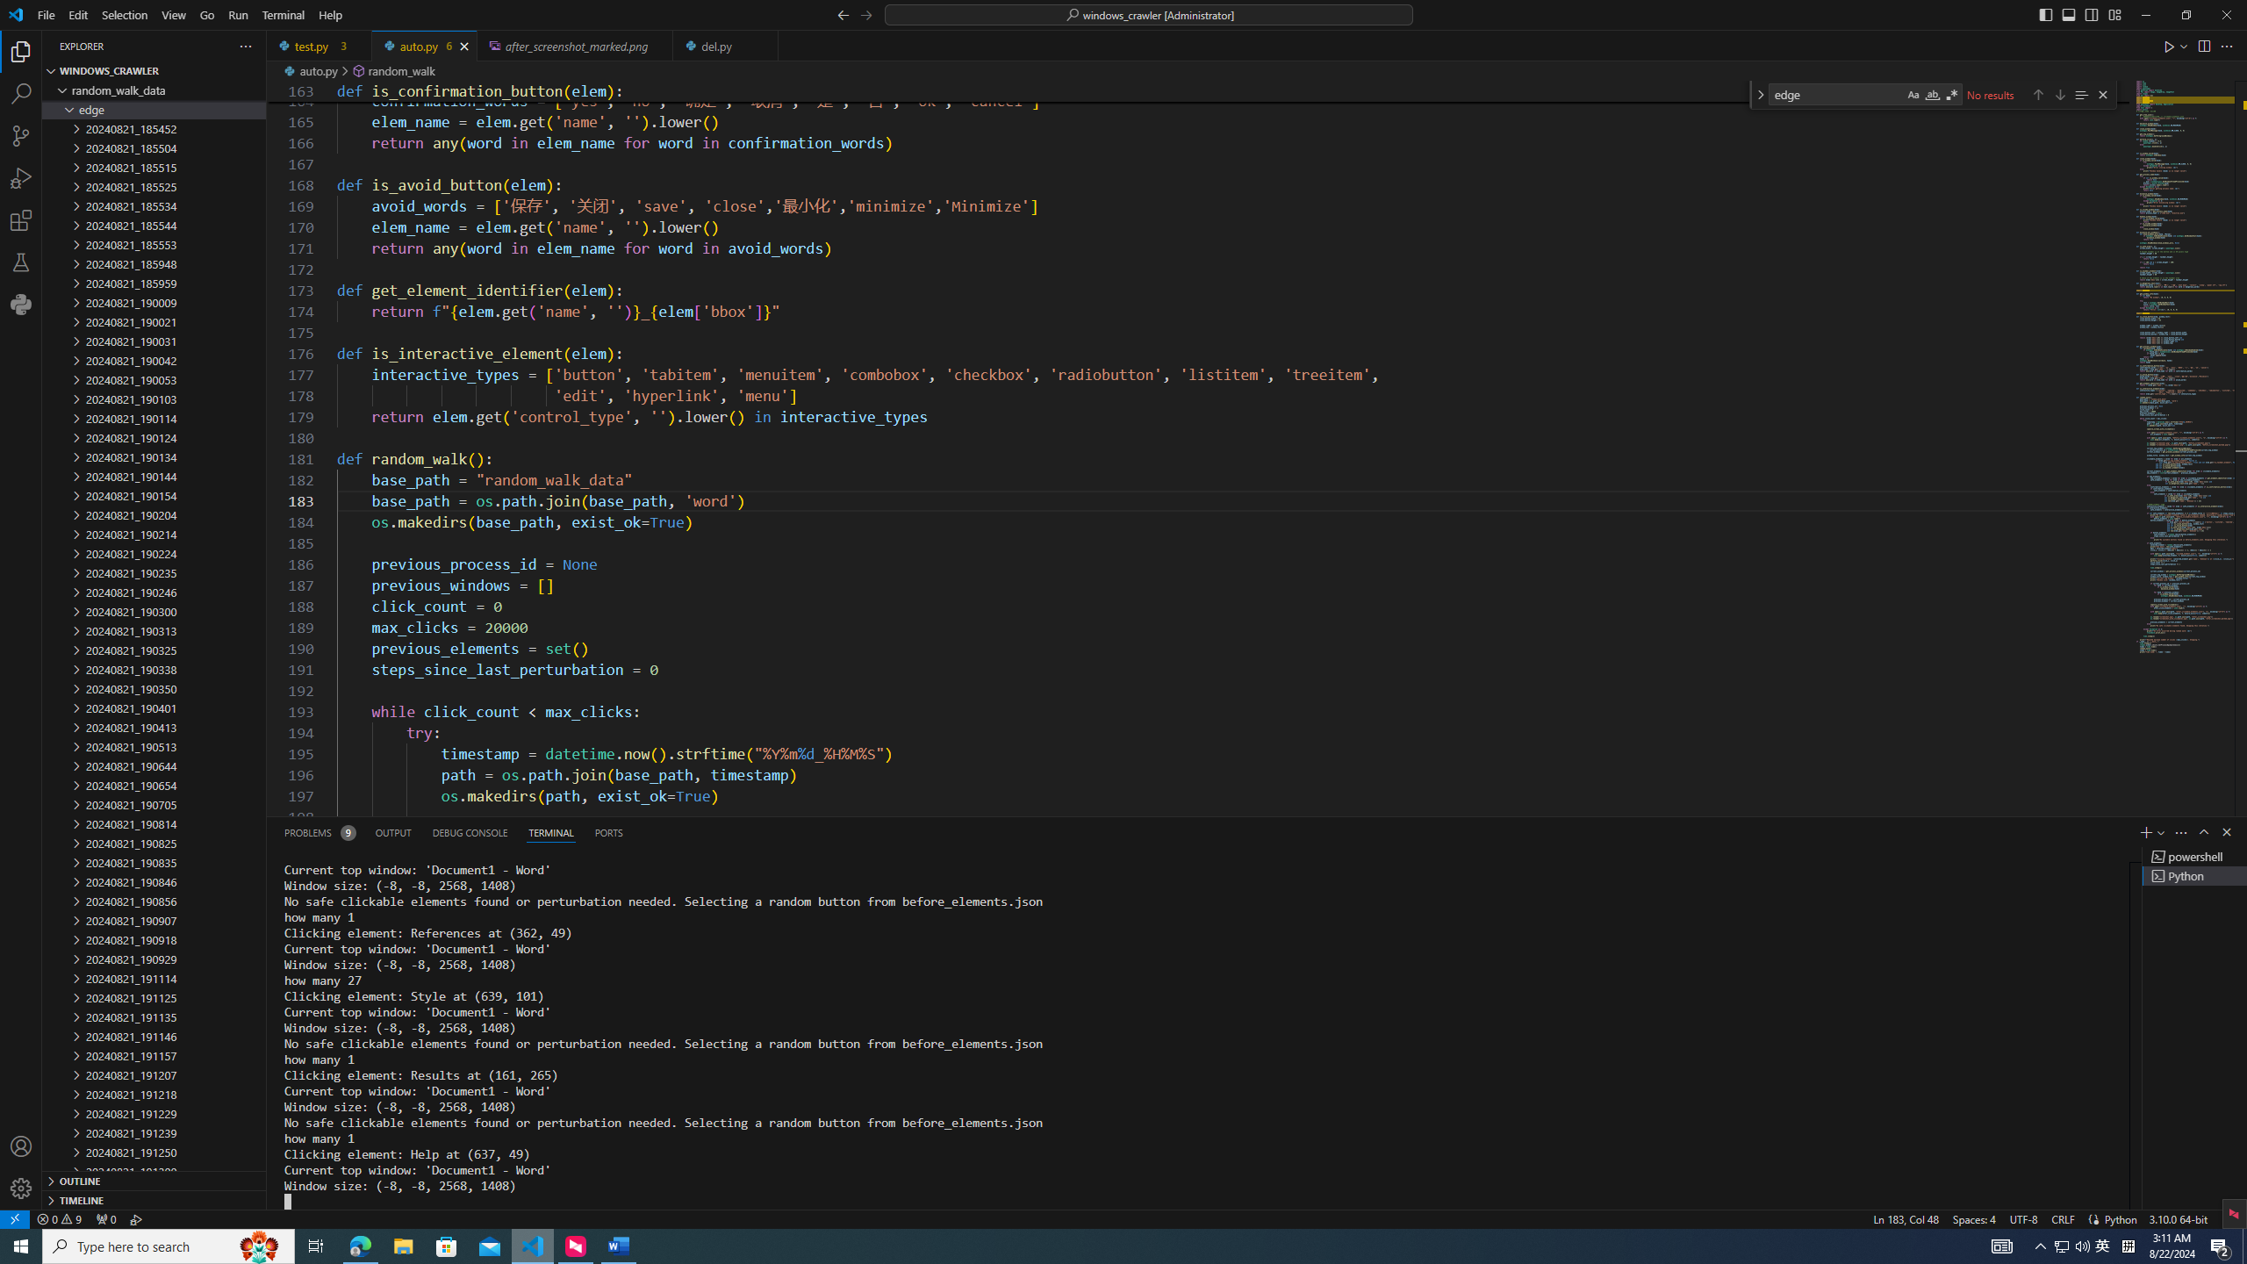 This screenshot has width=2247, height=1264. Describe the element at coordinates (319, 832) in the screenshot. I see `Problems (Ctrl+Shift+M) - Total 9 Problems` at that location.